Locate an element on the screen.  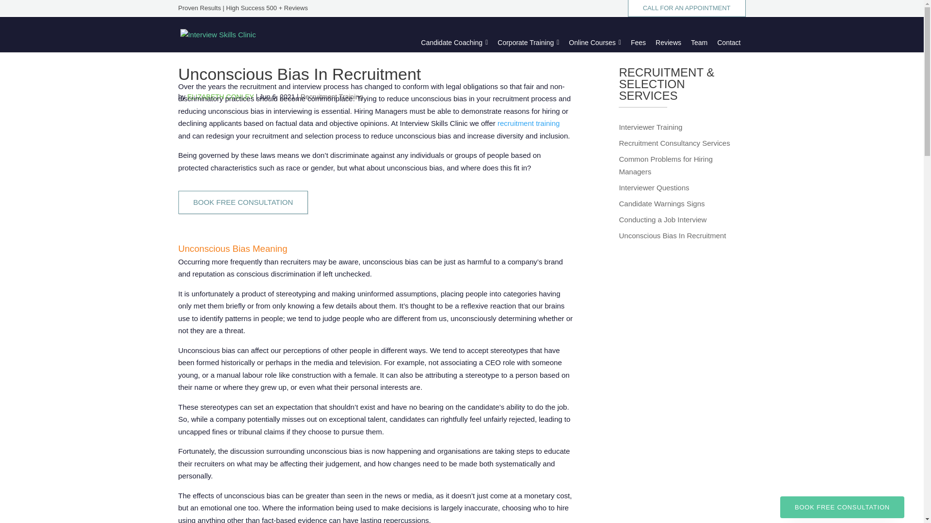
Recruitment Consultancy Services is located at coordinates (674, 143).